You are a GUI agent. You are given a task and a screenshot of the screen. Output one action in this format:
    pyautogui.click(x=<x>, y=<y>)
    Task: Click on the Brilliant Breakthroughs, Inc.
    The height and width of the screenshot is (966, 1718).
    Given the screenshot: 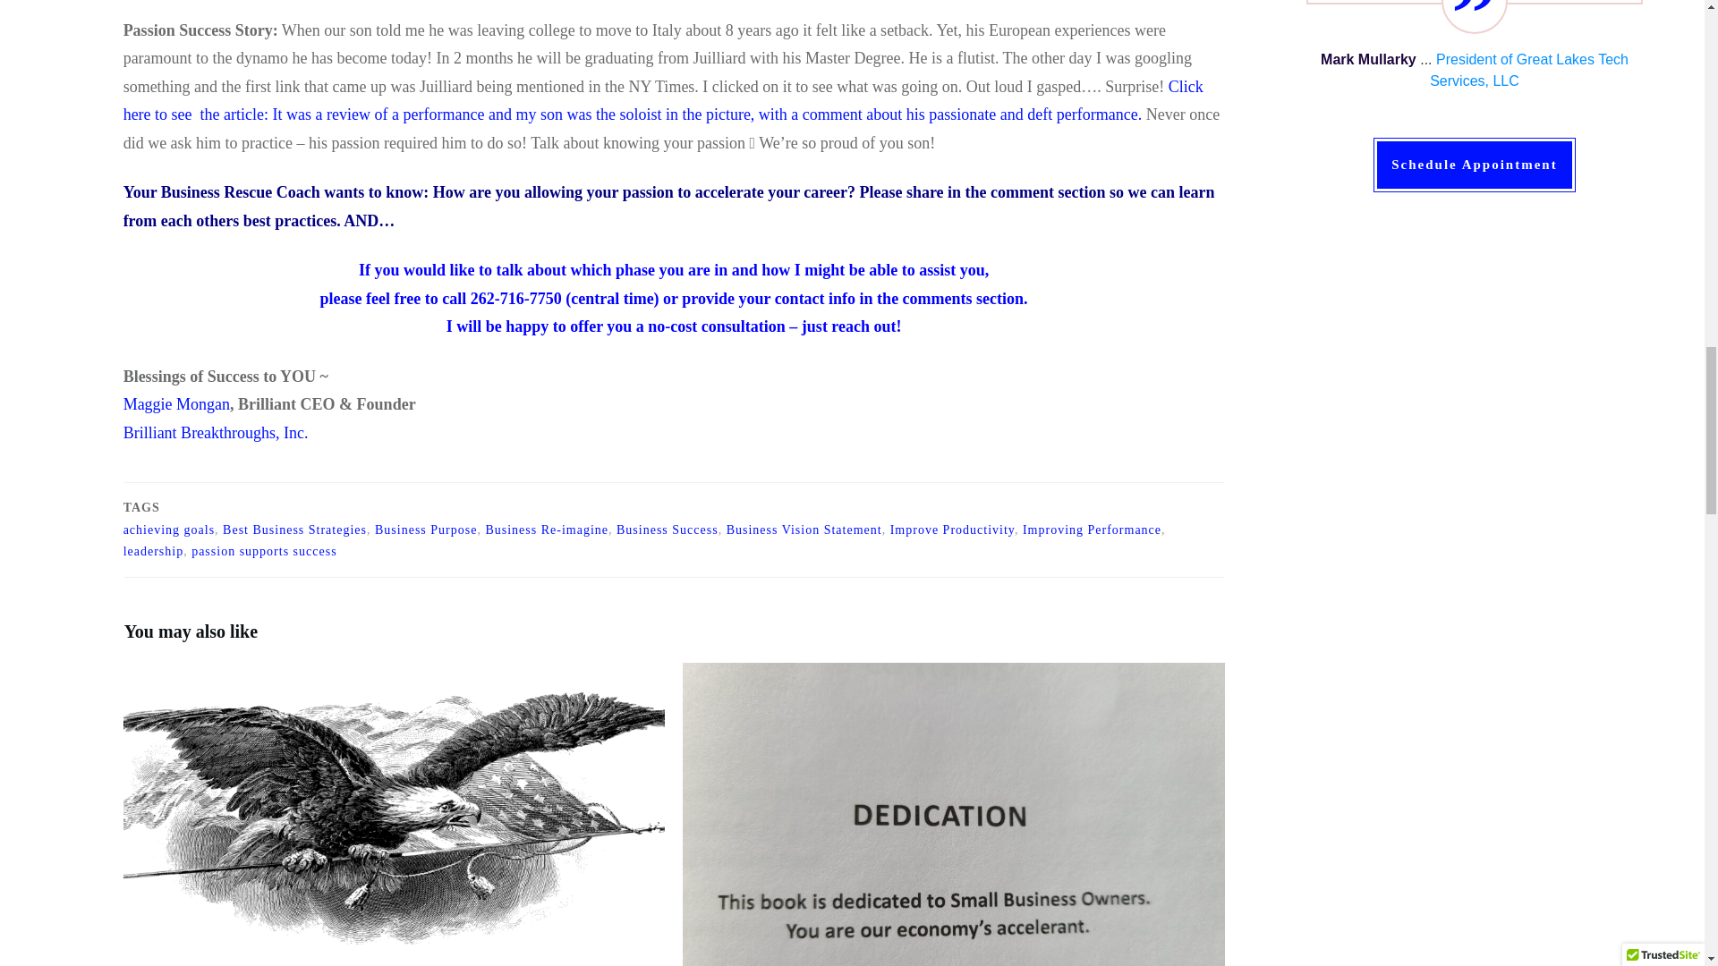 What is the action you would take?
    pyautogui.click(x=217, y=433)
    